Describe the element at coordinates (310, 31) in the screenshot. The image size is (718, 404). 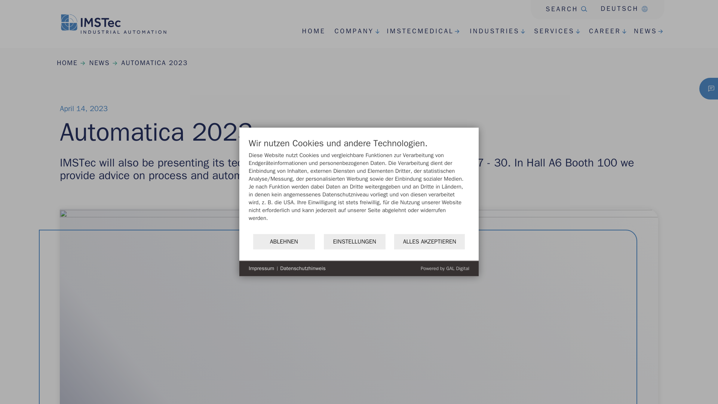
I see `SERVICES` at that location.